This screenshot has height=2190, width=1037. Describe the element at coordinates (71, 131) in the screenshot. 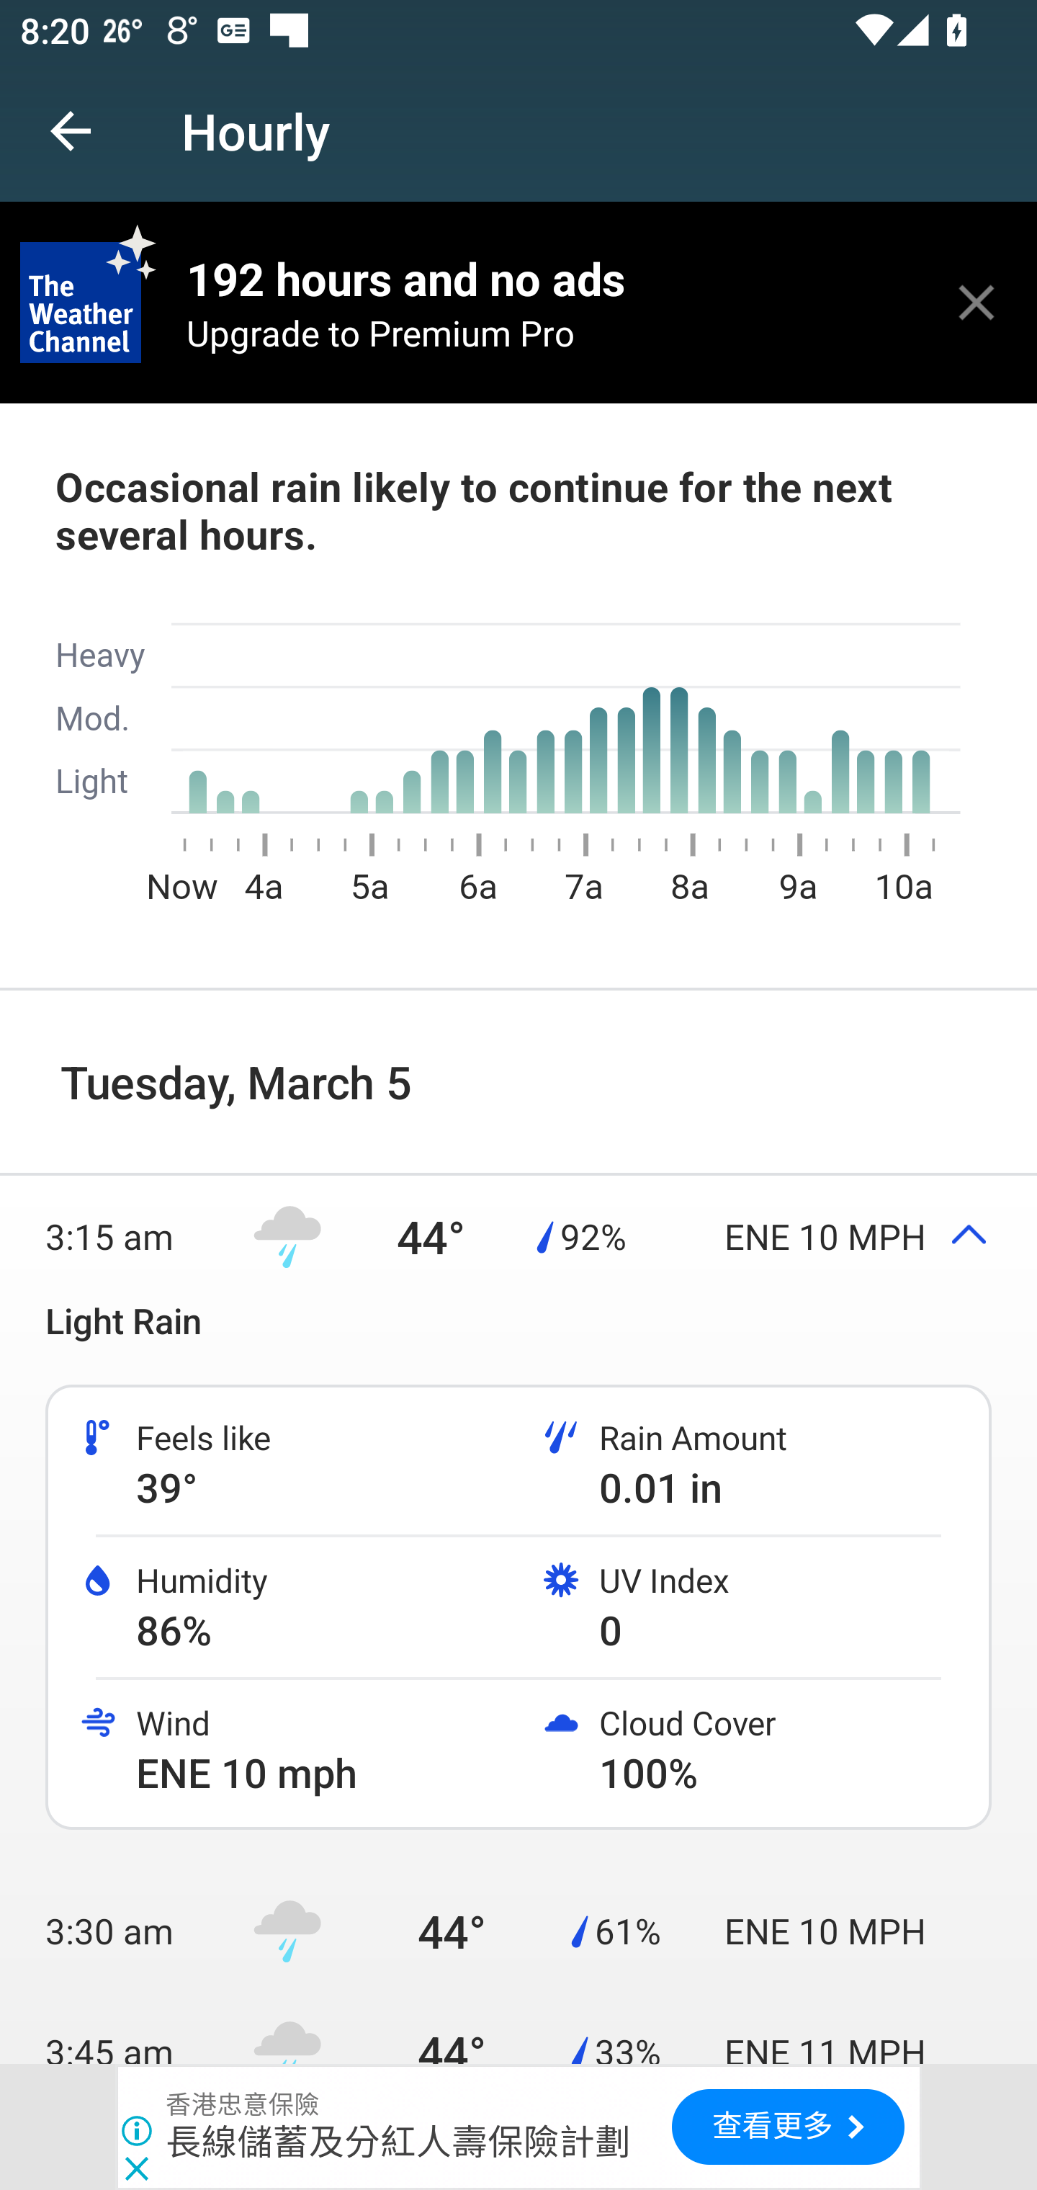

I see `Navigate up` at that location.